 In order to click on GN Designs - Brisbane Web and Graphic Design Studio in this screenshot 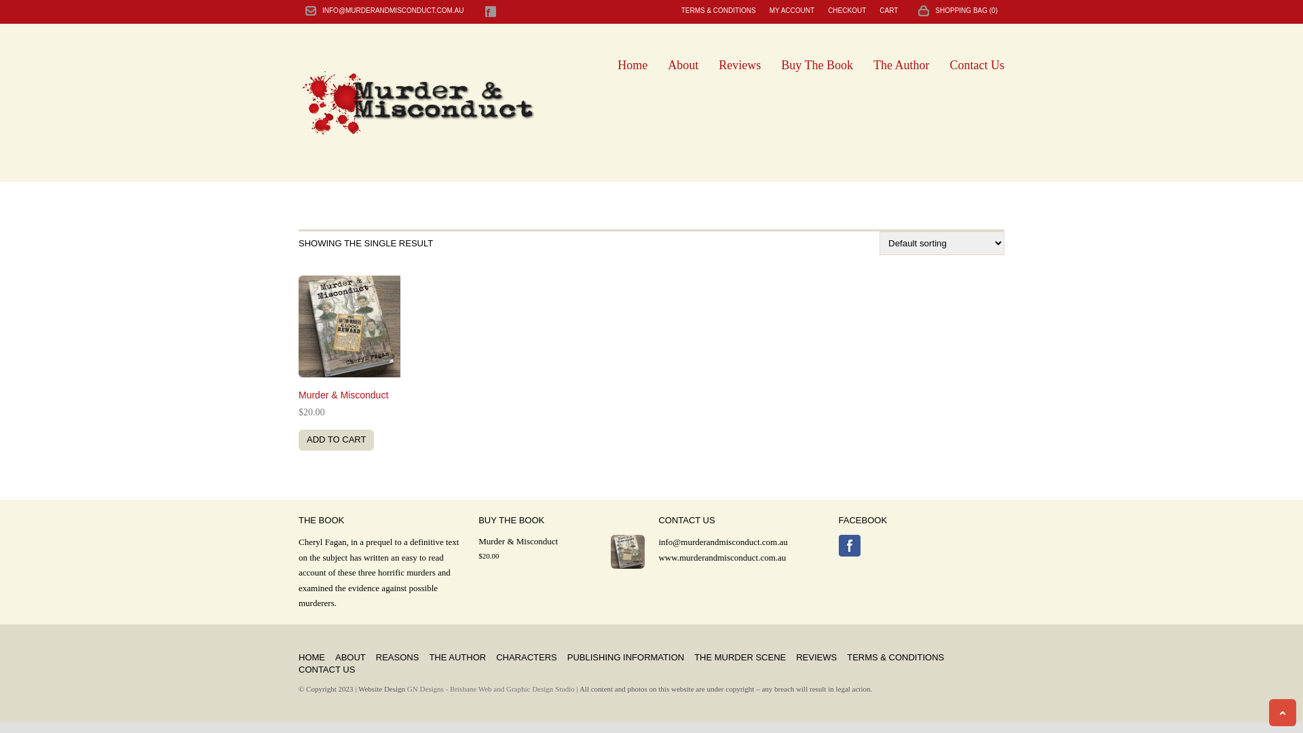, I will do `click(491, 689)`.